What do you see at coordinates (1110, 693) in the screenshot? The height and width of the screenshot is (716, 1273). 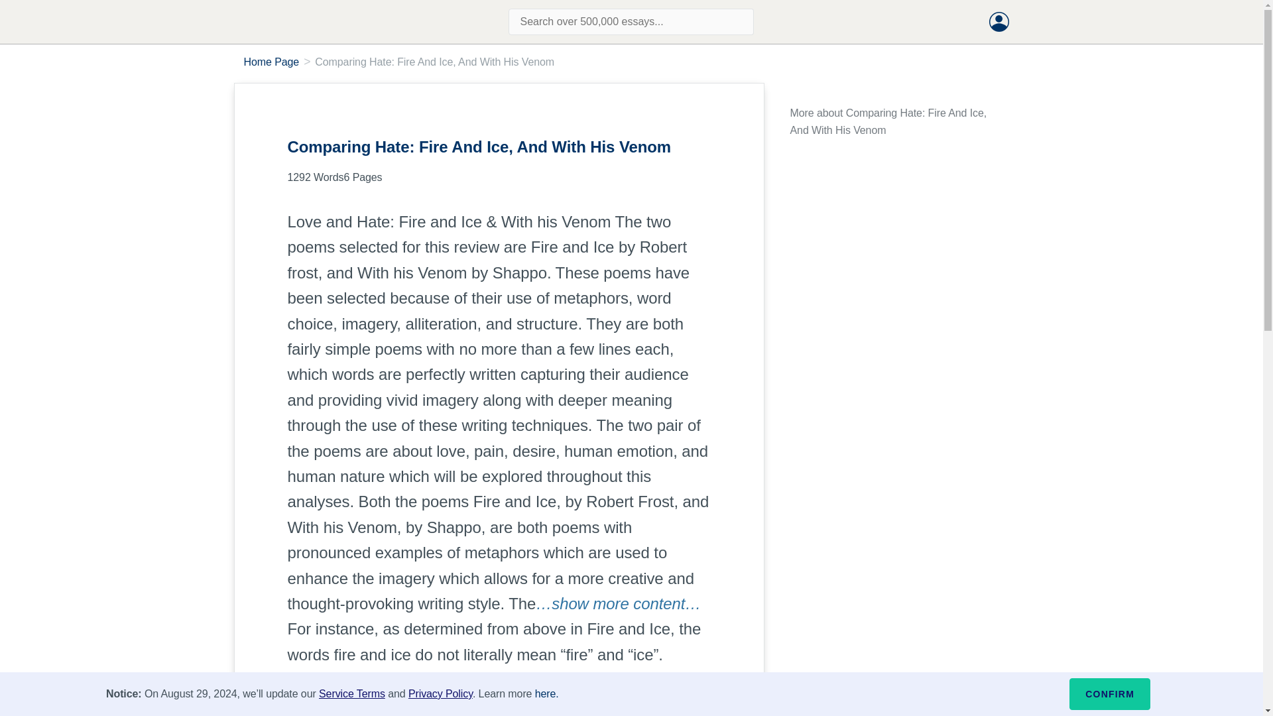 I see `CONFIRM` at bounding box center [1110, 693].